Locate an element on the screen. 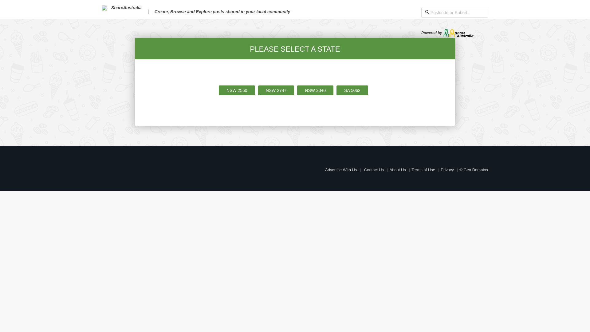 Image resolution: width=590 pixels, height=332 pixels. Contact Us is located at coordinates (374, 170).